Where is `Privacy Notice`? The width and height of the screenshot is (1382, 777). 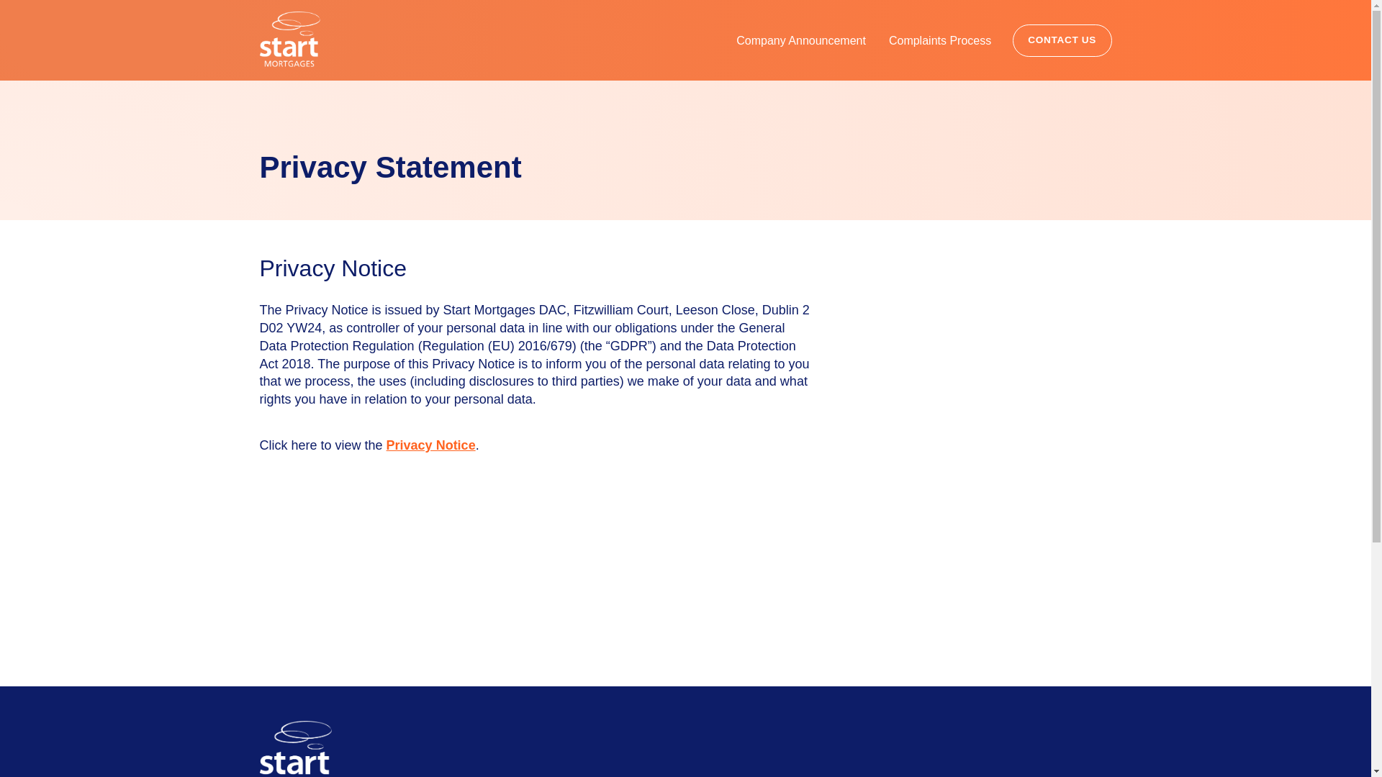 Privacy Notice is located at coordinates (430, 445).